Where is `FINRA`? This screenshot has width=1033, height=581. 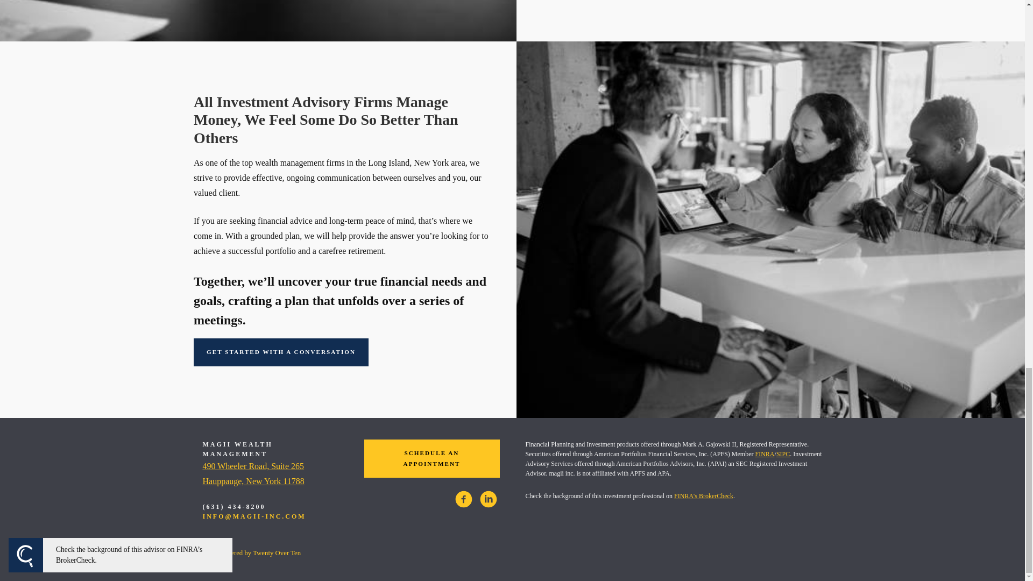 FINRA is located at coordinates (765, 454).